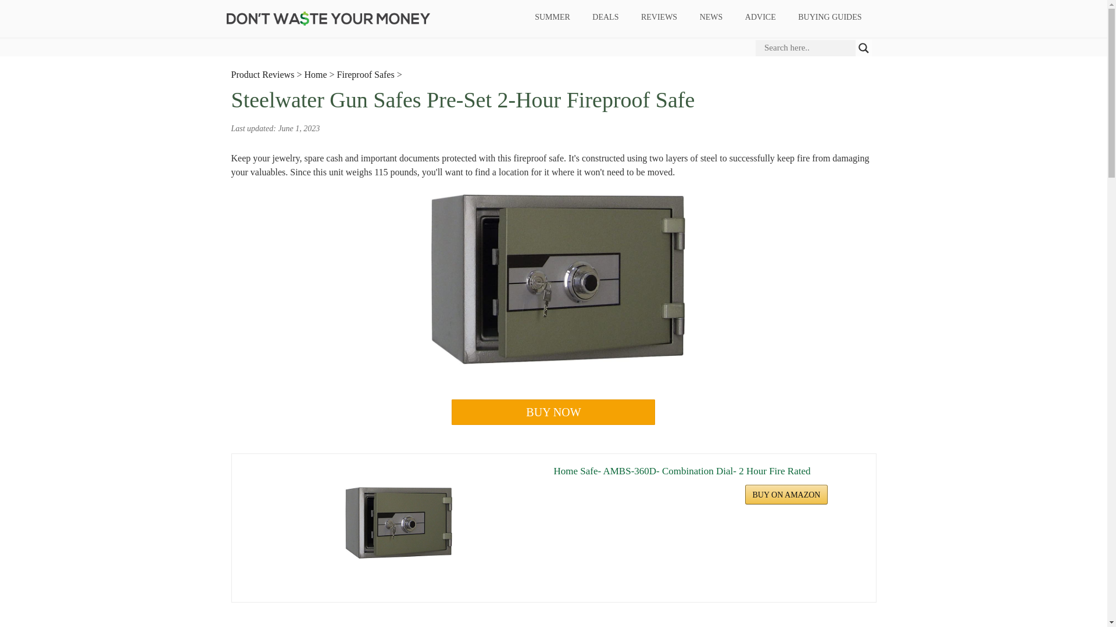 The image size is (1116, 627). What do you see at coordinates (786, 495) in the screenshot?
I see `BUY ON AMAZON` at bounding box center [786, 495].